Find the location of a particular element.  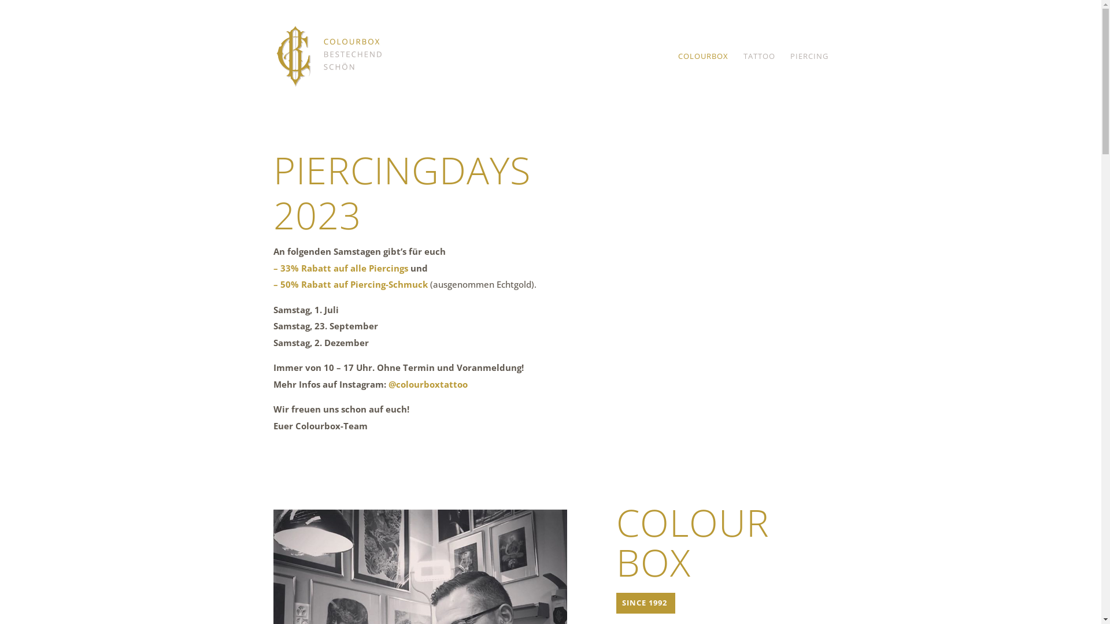

COLOURBOX is located at coordinates (703, 82).